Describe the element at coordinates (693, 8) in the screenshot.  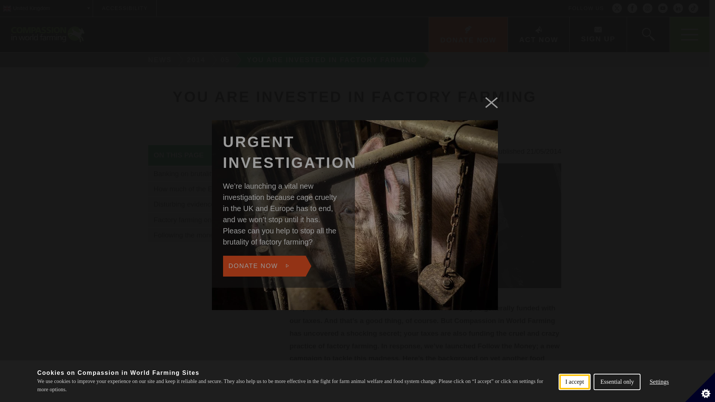
I see `TikTok` at that location.